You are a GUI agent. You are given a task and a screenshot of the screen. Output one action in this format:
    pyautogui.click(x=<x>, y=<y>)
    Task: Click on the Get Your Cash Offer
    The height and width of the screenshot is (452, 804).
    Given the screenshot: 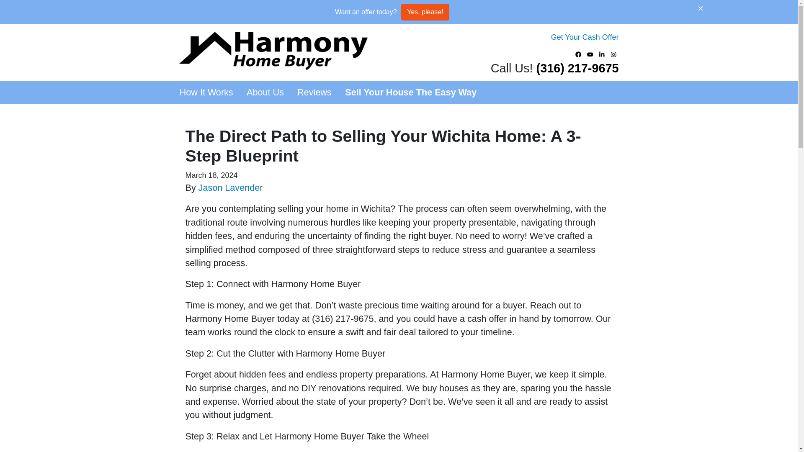 What is the action you would take?
    pyautogui.click(x=585, y=37)
    